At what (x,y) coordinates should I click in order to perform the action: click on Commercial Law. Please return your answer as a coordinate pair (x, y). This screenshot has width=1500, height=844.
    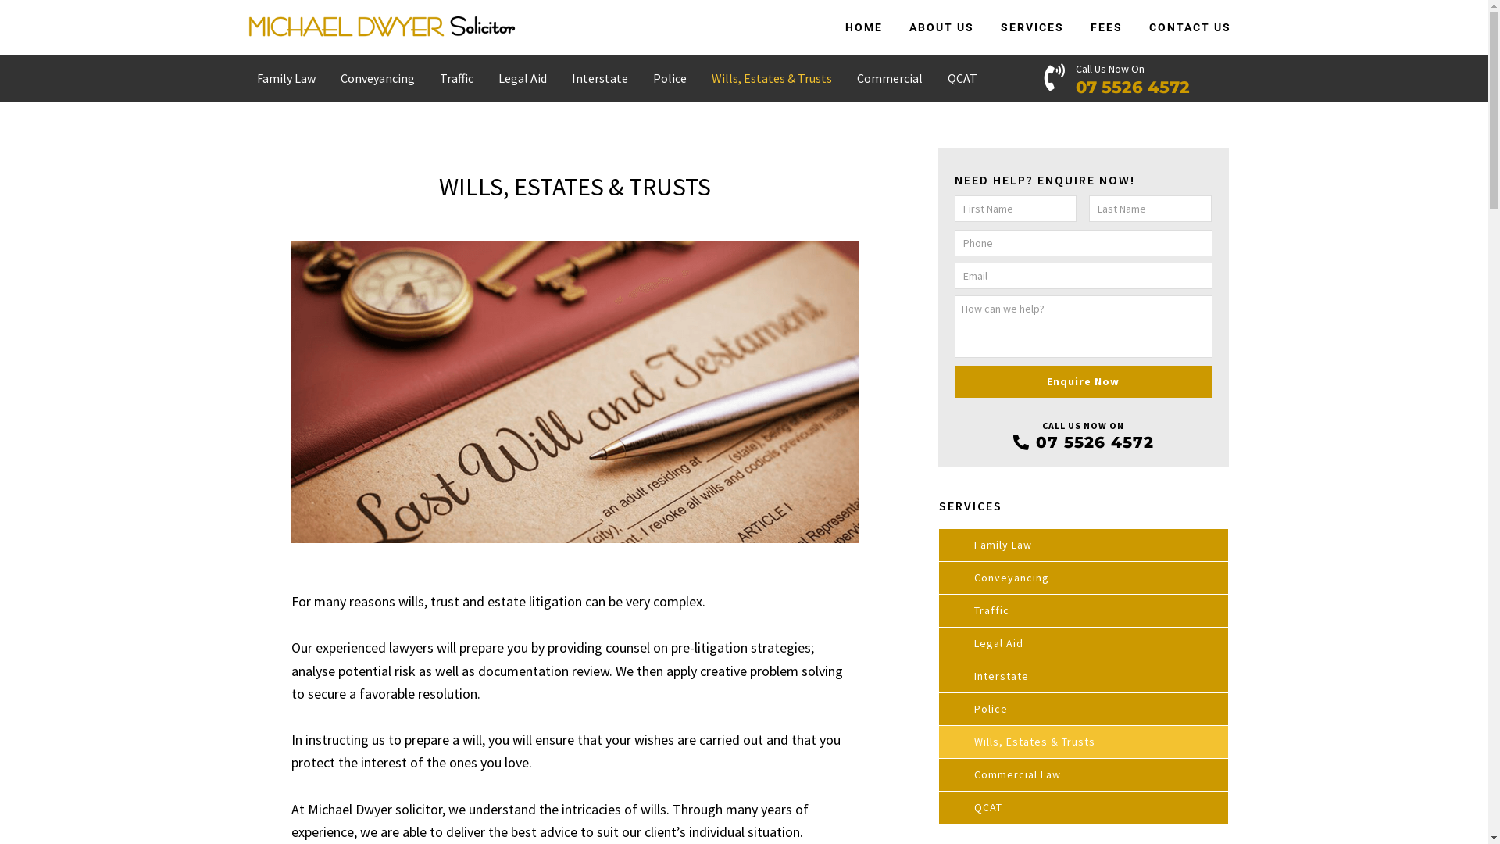
    Looking at the image, I should click on (1084, 775).